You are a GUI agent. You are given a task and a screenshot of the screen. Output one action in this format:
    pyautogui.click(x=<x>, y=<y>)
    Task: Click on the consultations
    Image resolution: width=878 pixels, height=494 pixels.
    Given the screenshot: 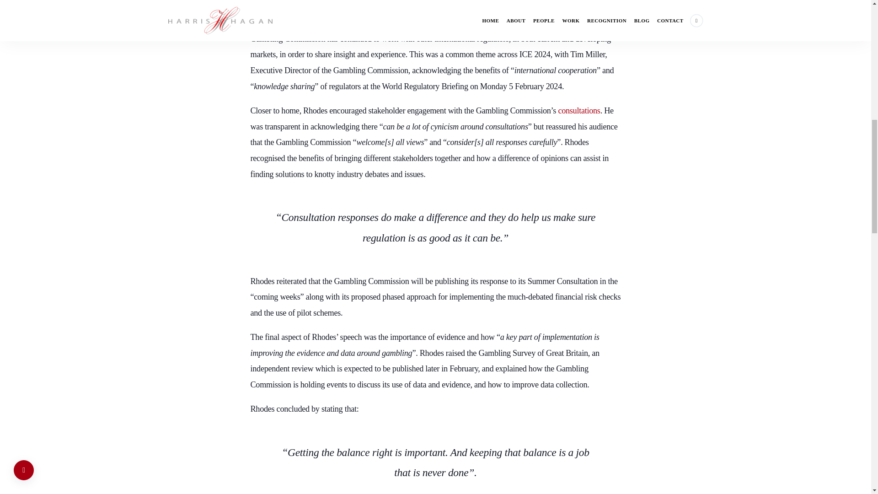 What is the action you would take?
    pyautogui.click(x=578, y=111)
    